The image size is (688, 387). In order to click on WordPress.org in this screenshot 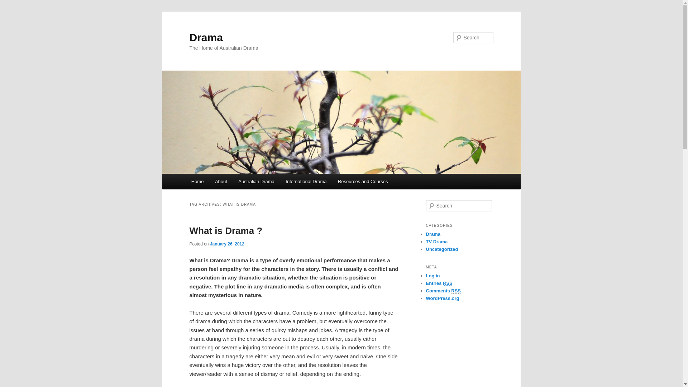, I will do `click(442, 298)`.